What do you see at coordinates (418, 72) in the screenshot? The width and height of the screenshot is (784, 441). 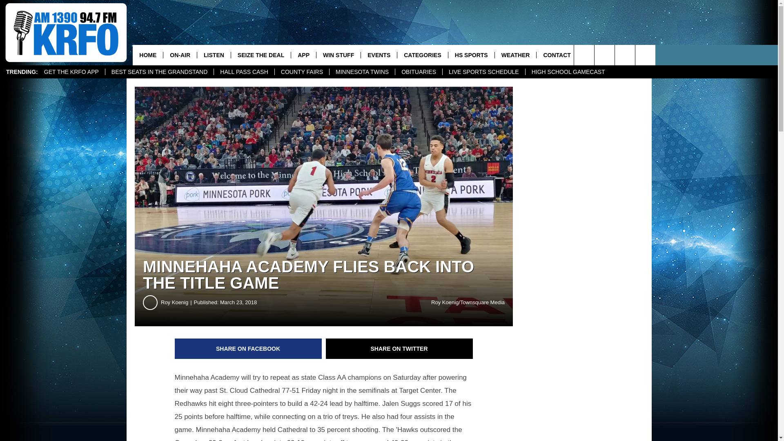 I see `OBITUARIES` at bounding box center [418, 72].